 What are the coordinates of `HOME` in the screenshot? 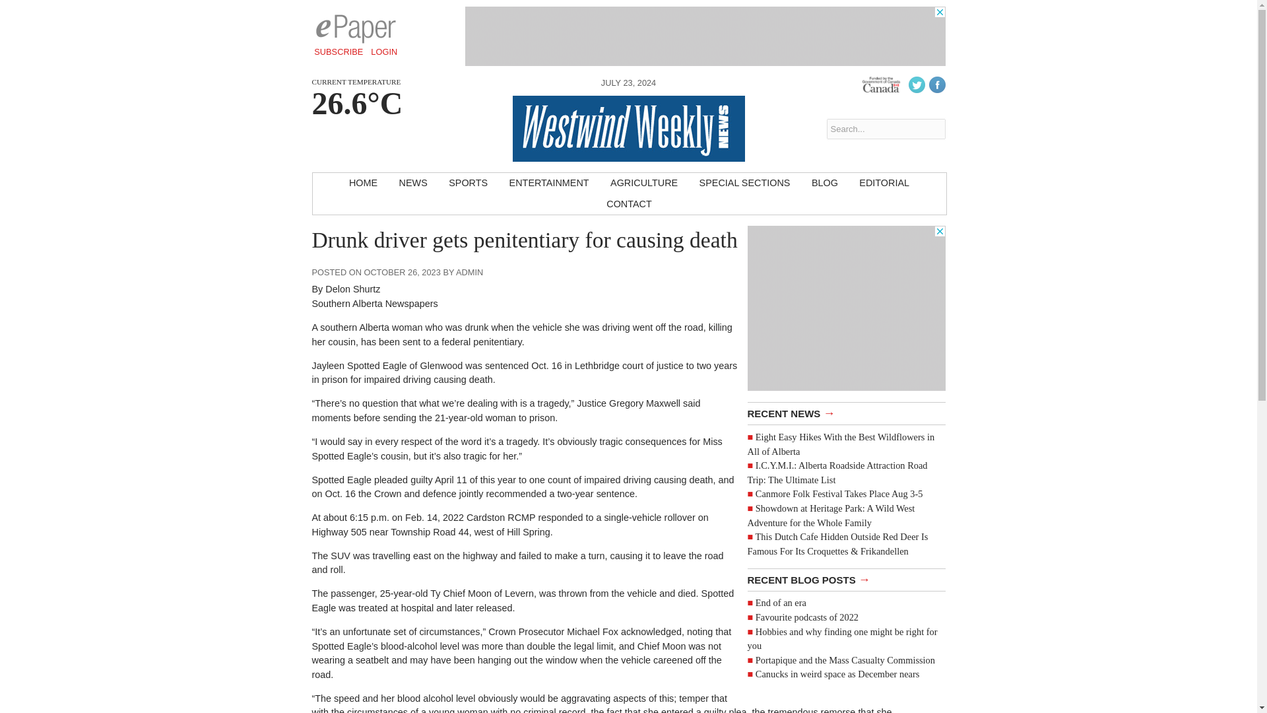 It's located at (363, 184).